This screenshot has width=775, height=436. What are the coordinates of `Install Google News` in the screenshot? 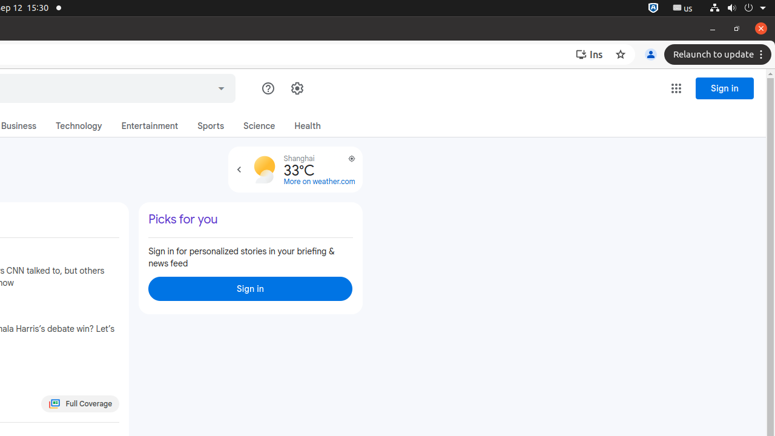 It's located at (592, 54).